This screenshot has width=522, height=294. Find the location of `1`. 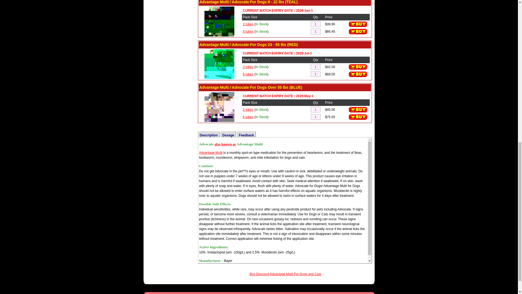

1 is located at coordinates (315, 67).